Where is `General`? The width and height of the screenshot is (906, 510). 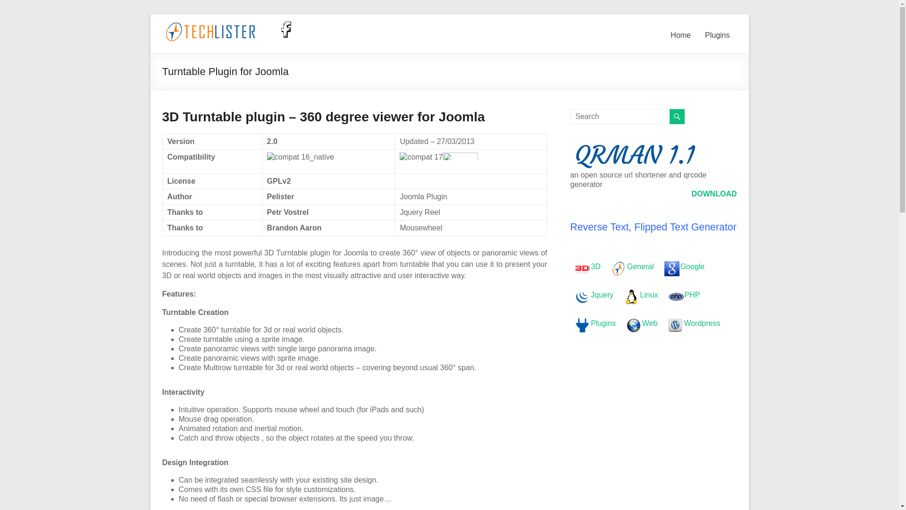
General is located at coordinates (618, 268).